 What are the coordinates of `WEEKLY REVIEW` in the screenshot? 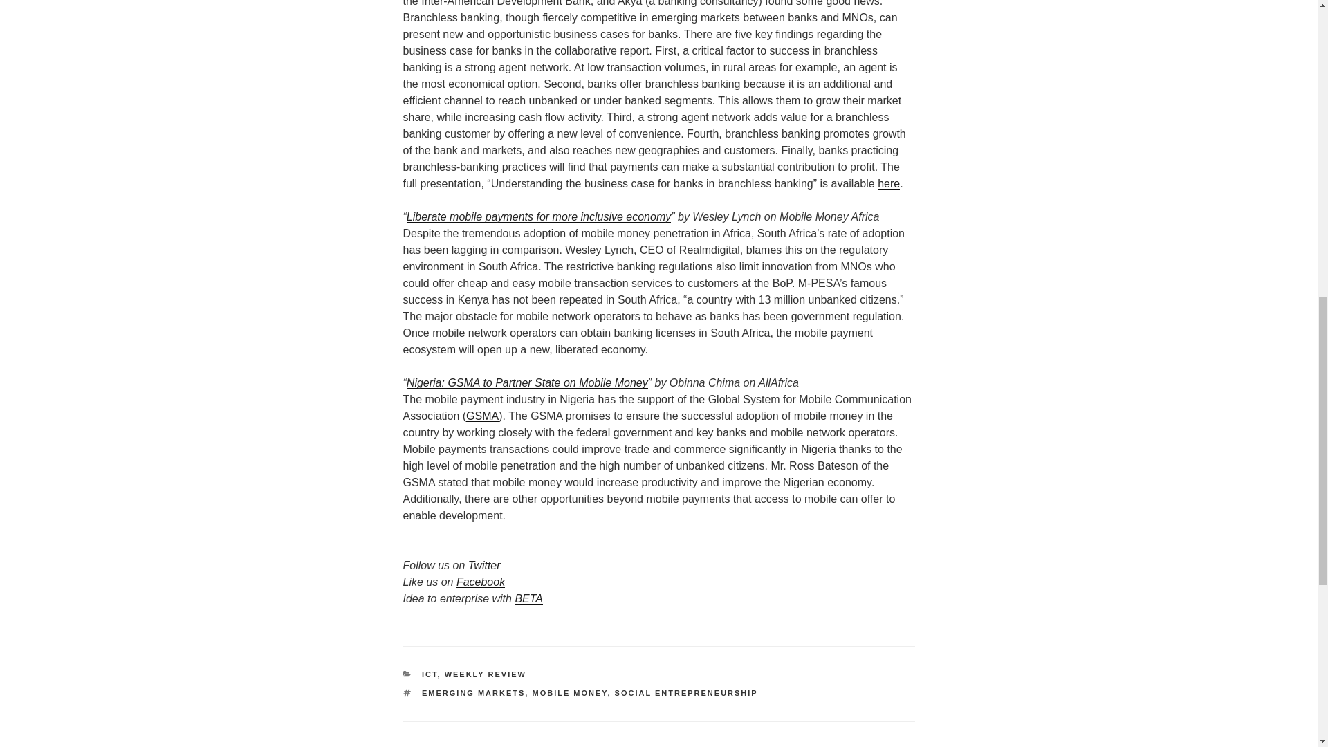 It's located at (486, 674).